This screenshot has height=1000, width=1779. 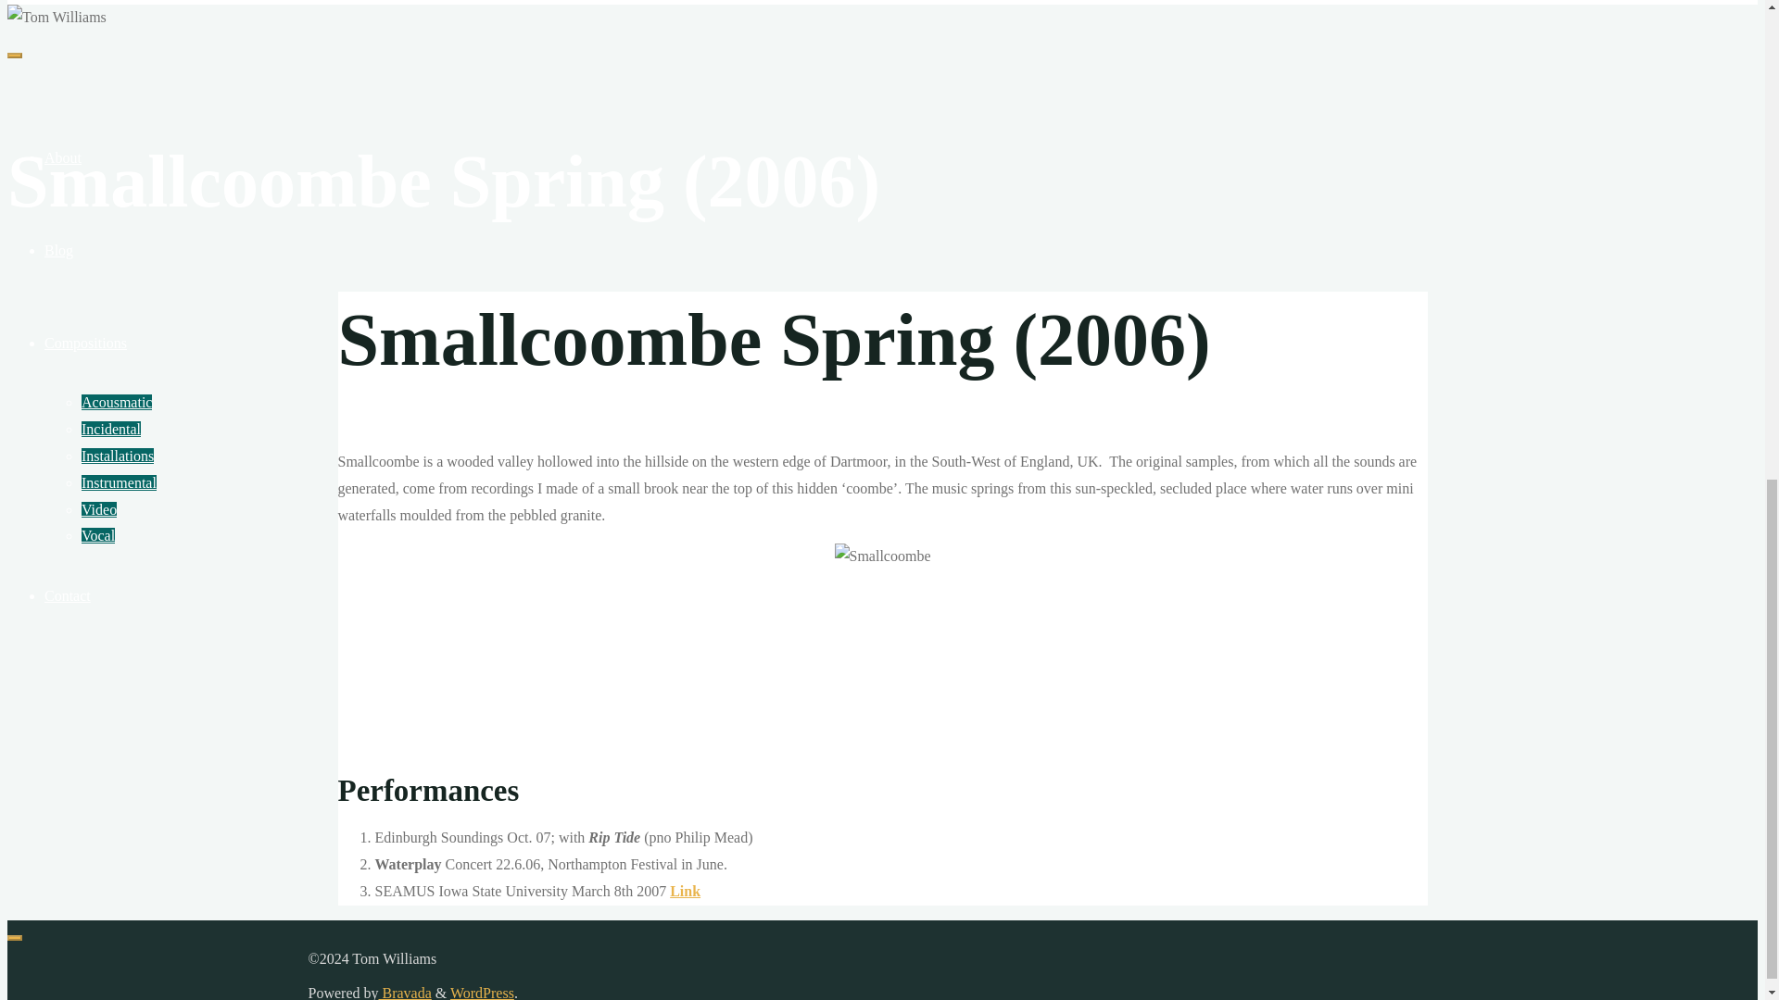 I want to click on About, so click(x=63, y=157).